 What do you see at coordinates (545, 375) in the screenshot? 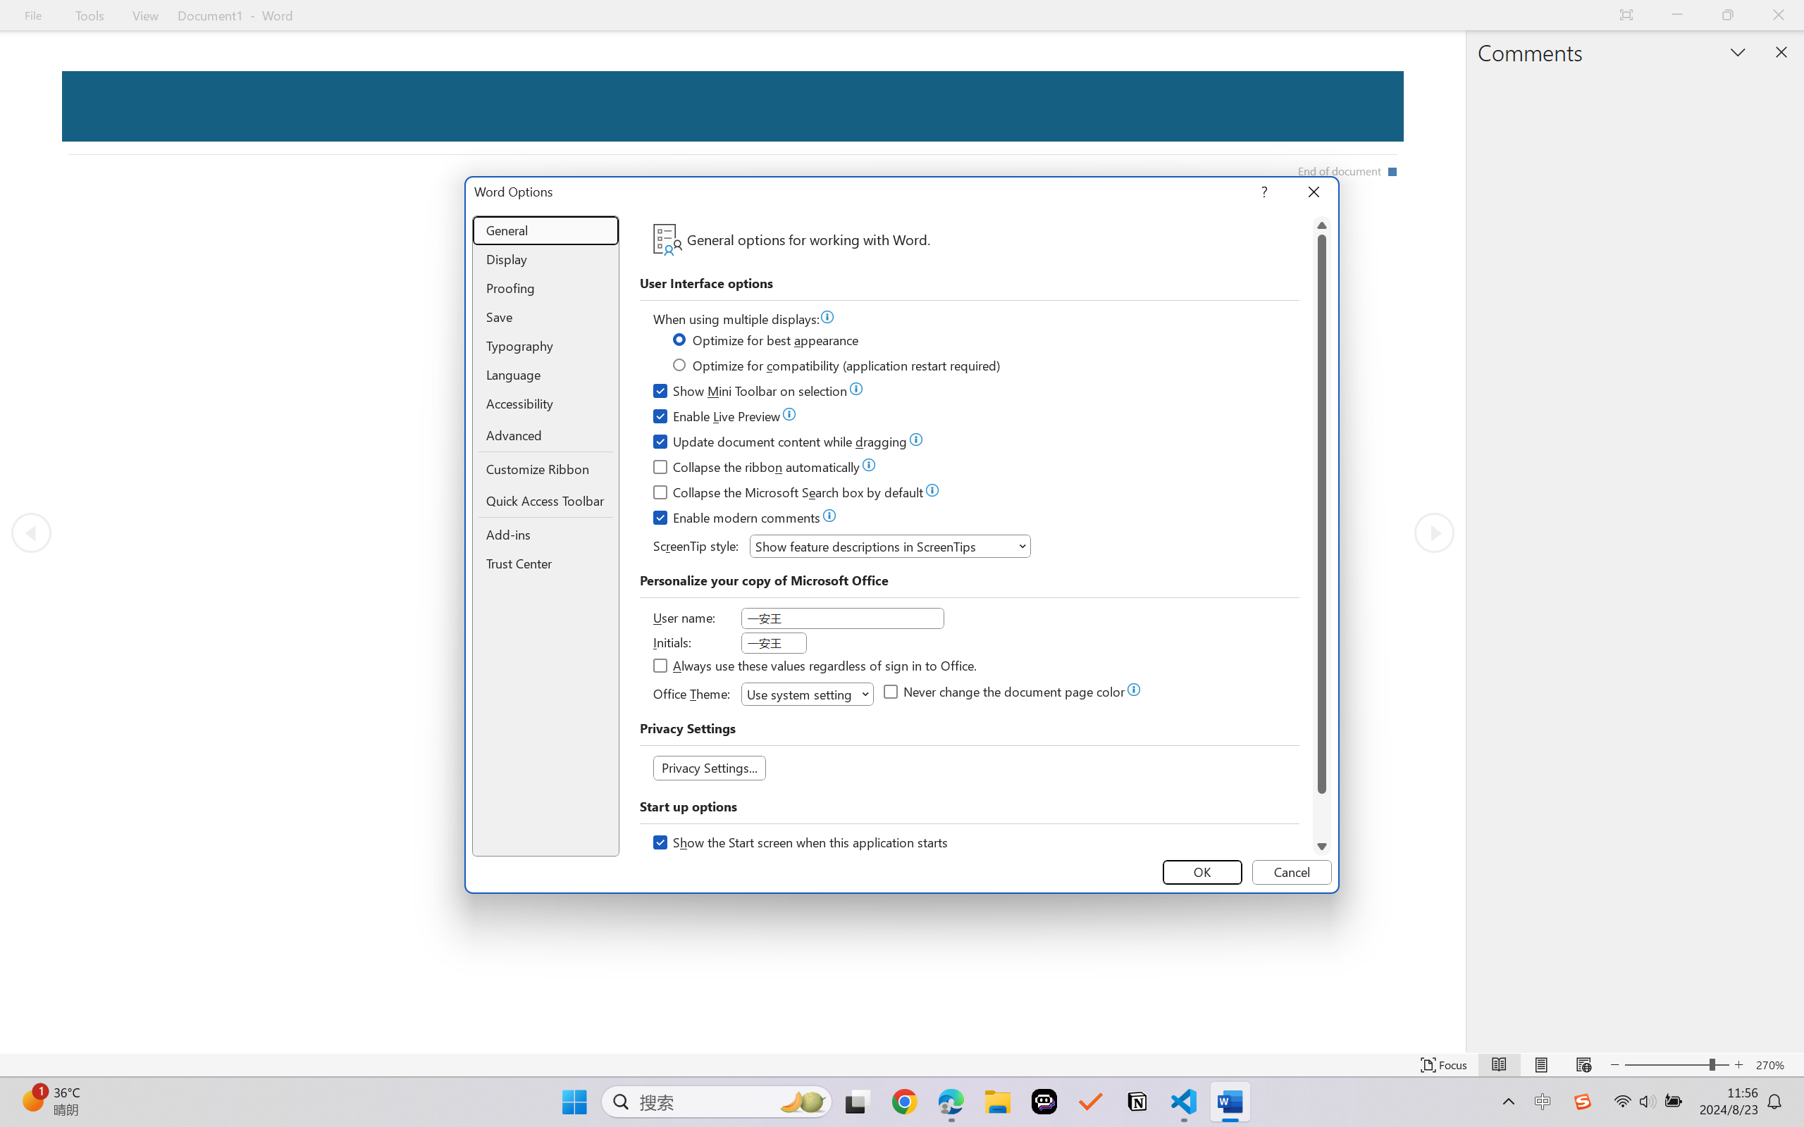
I see `Language` at bounding box center [545, 375].